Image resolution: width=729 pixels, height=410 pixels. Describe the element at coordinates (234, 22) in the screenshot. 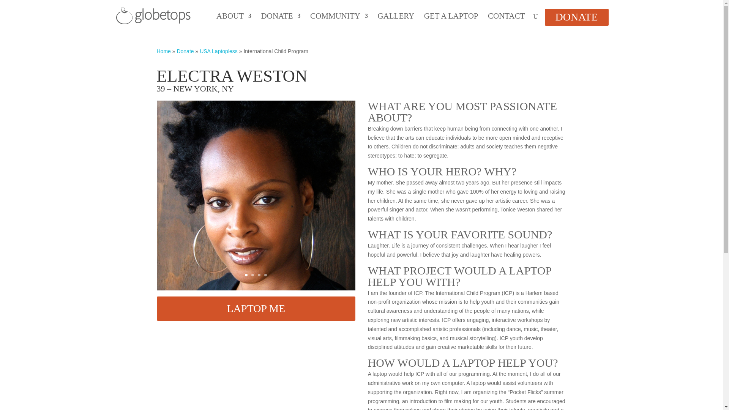

I see `ABOUT` at that location.